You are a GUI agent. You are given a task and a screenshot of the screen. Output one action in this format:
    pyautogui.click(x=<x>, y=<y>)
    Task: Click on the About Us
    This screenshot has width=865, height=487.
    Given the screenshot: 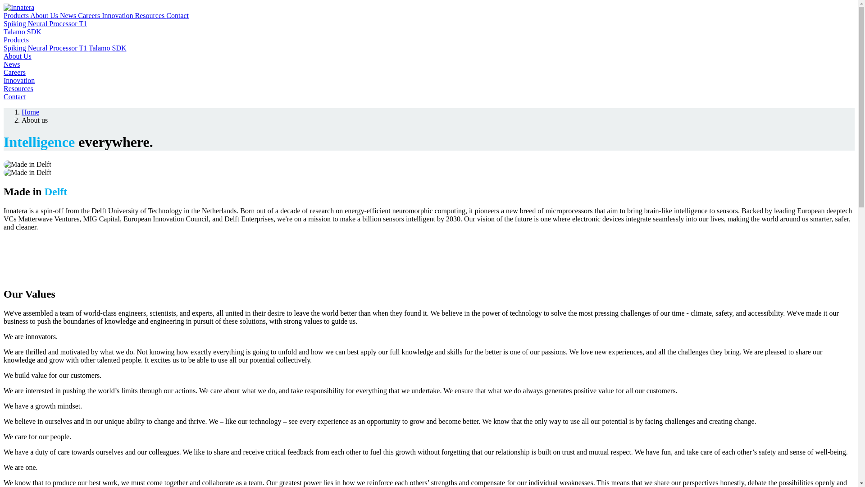 What is the action you would take?
    pyautogui.click(x=45, y=15)
    